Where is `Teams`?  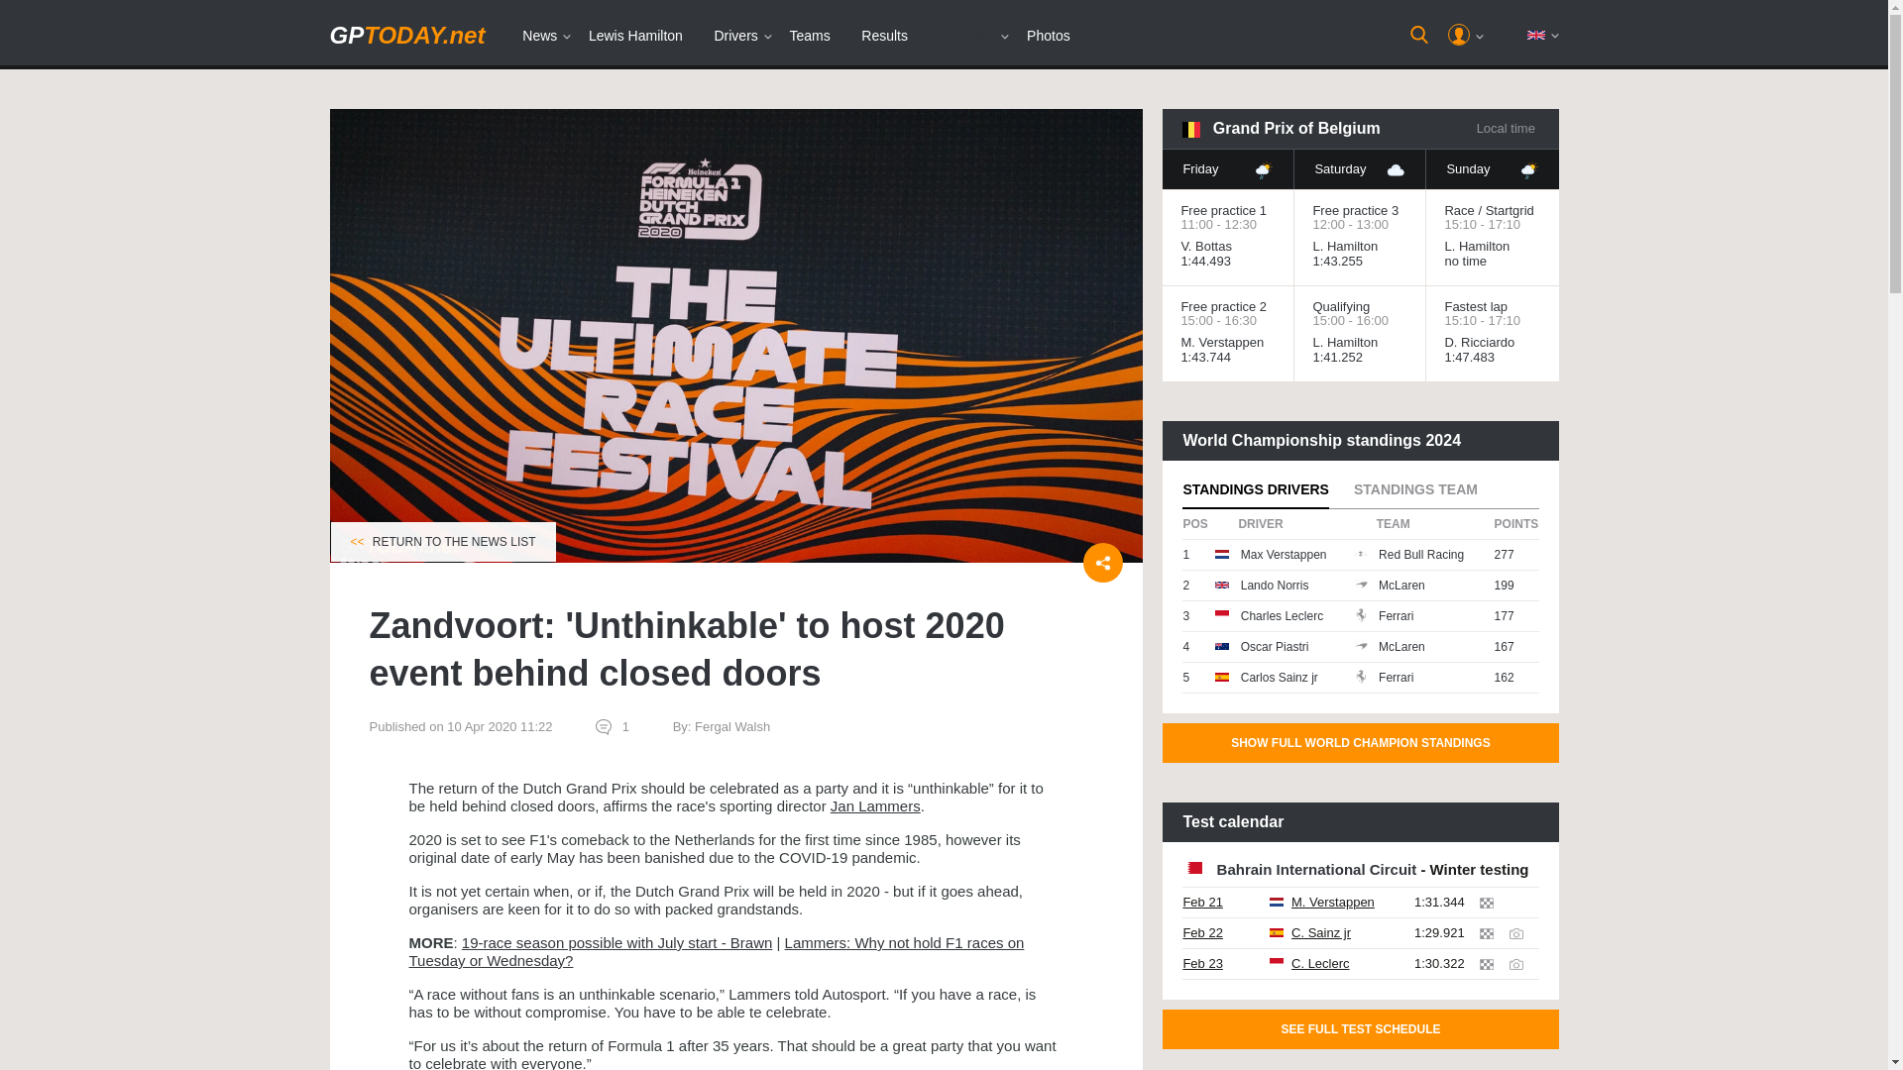
Teams is located at coordinates (809, 35).